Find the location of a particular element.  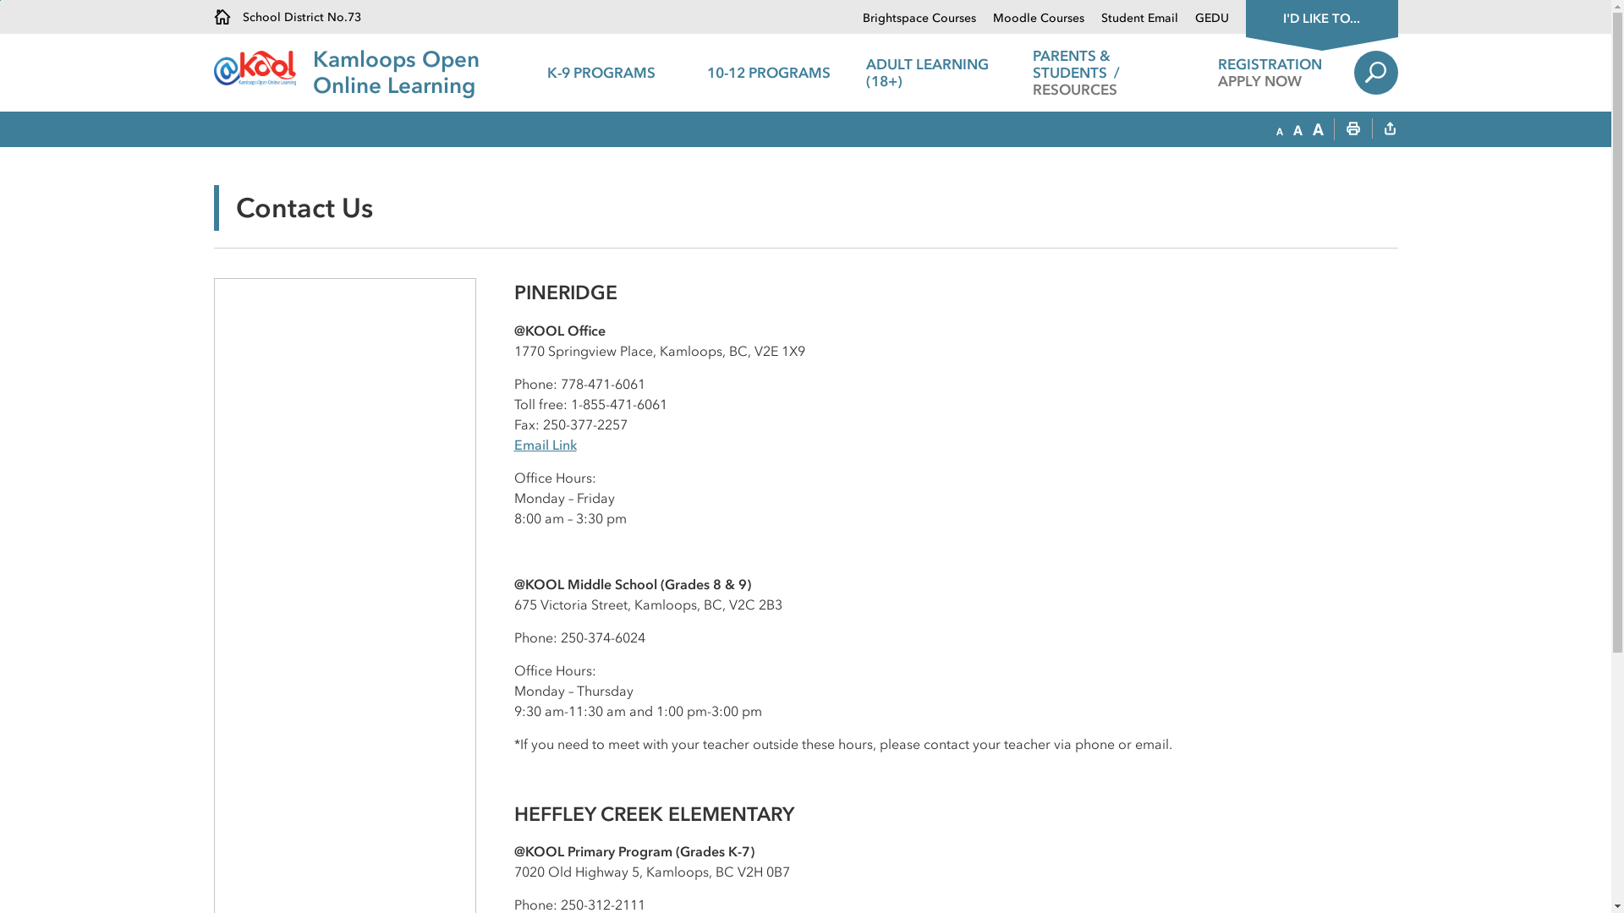

REGISTRATION
APPLY NOW is located at coordinates (1270, 73).